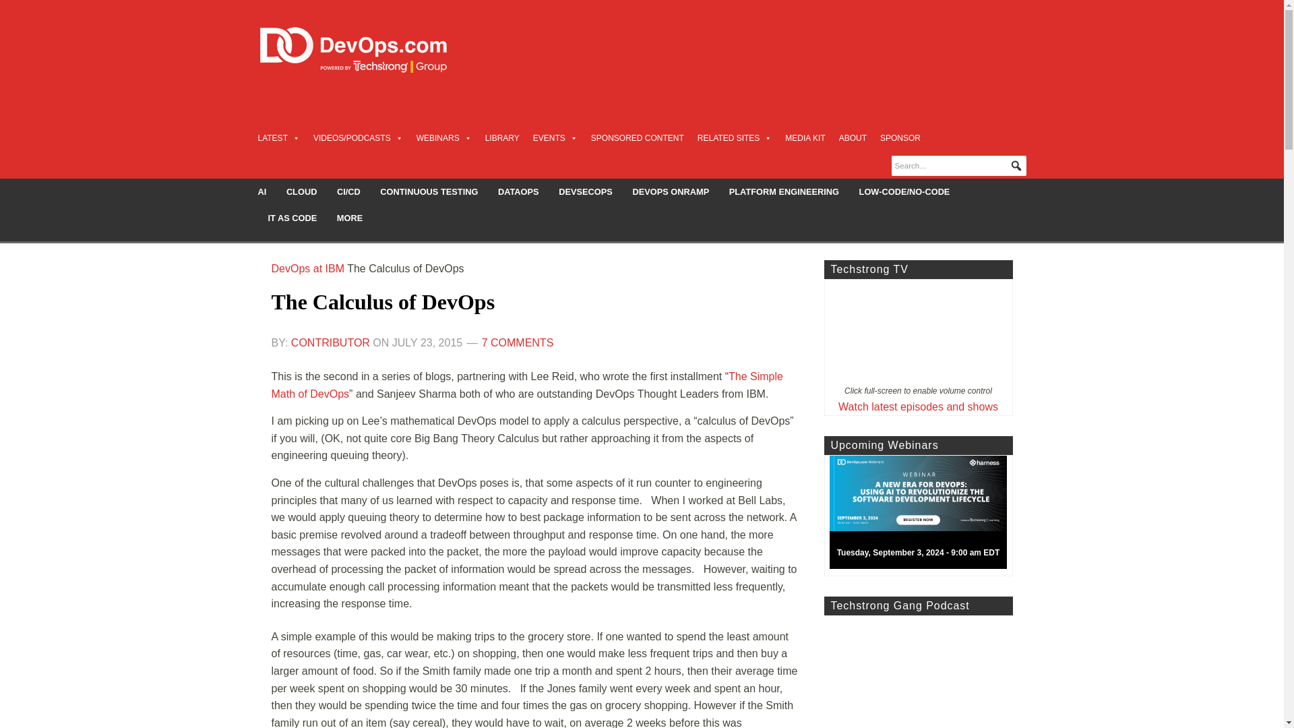  What do you see at coordinates (368, 50) in the screenshot?
I see `DEVOPS.COM` at bounding box center [368, 50].